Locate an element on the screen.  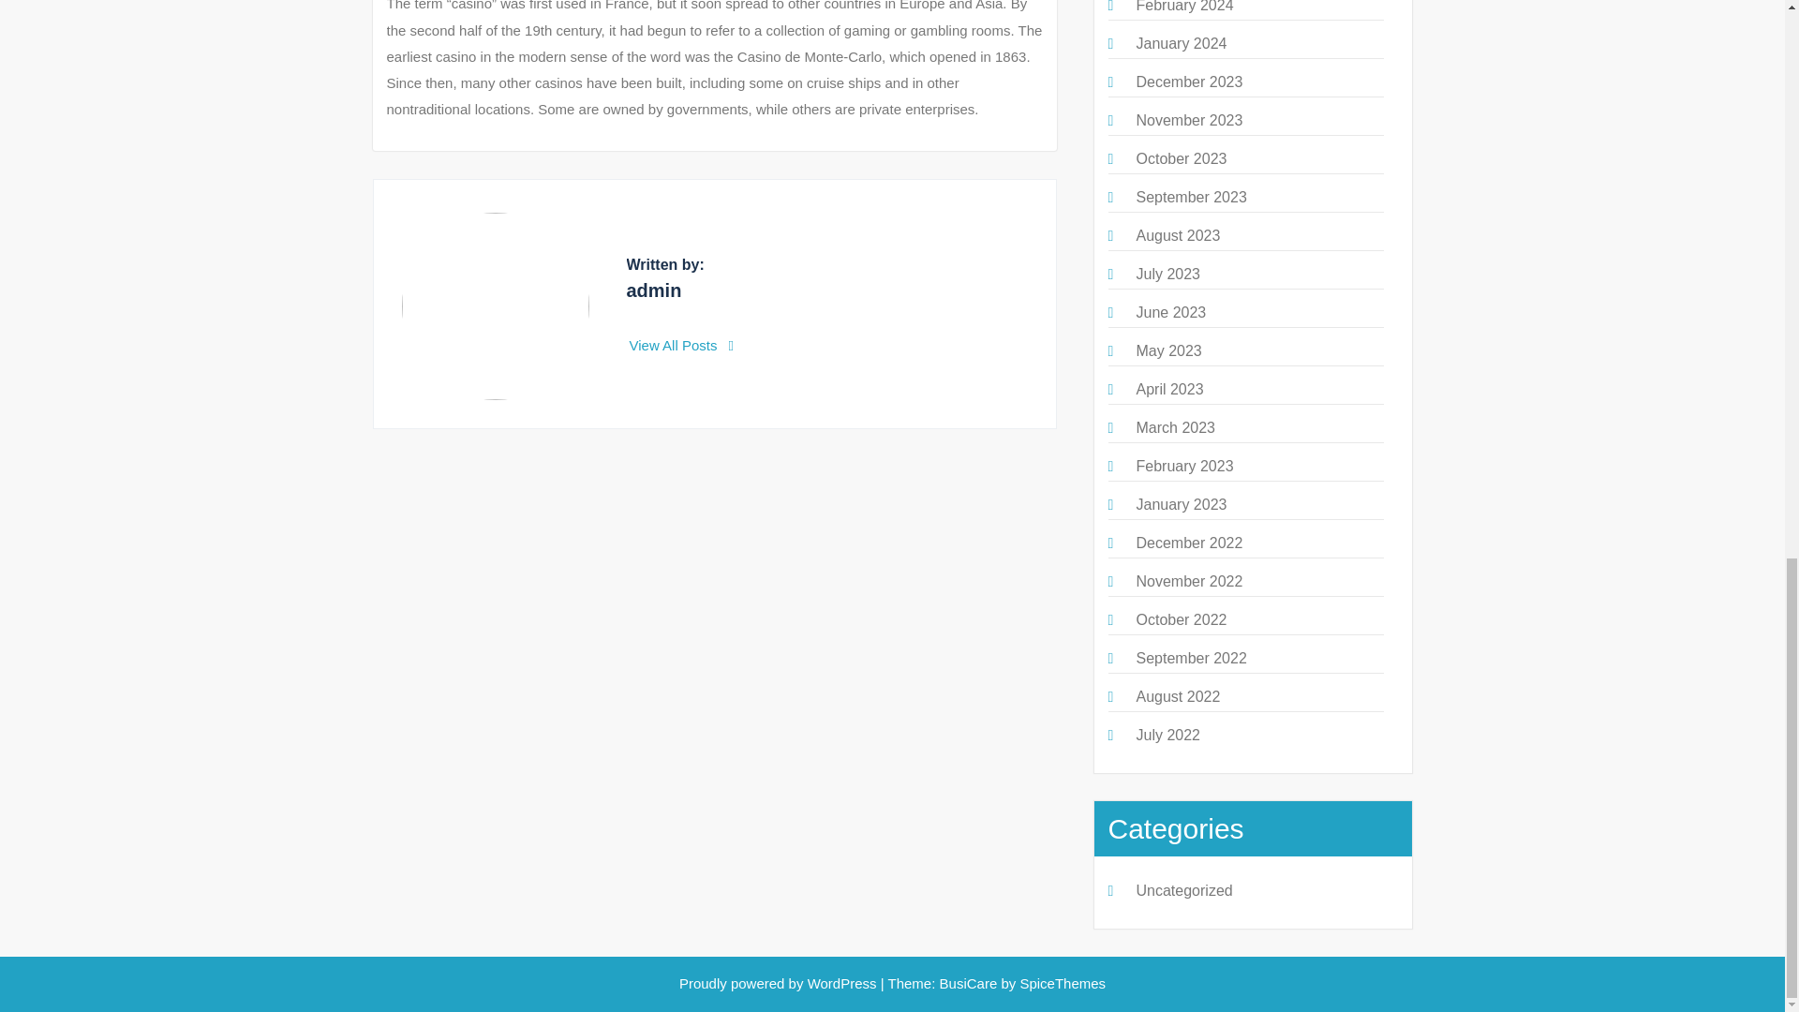
WordPress is located at coordinates (842, 984).